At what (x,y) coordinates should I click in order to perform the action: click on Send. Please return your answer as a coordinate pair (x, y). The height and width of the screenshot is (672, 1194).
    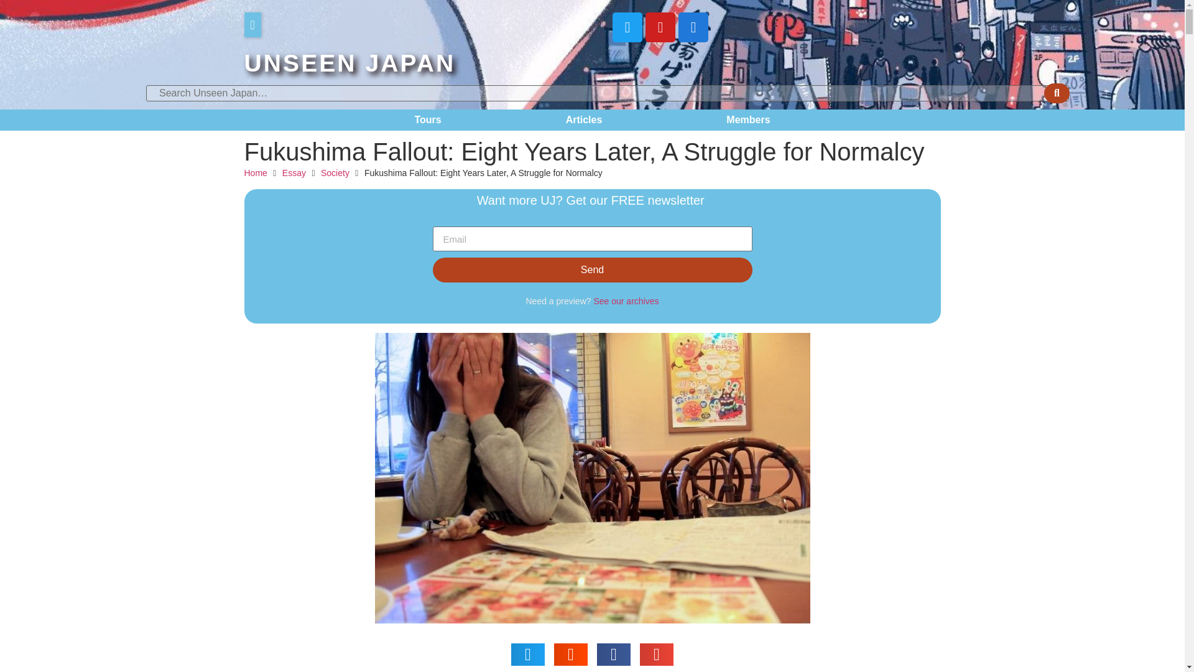
    Looking at the image, I should click on (592, 269).